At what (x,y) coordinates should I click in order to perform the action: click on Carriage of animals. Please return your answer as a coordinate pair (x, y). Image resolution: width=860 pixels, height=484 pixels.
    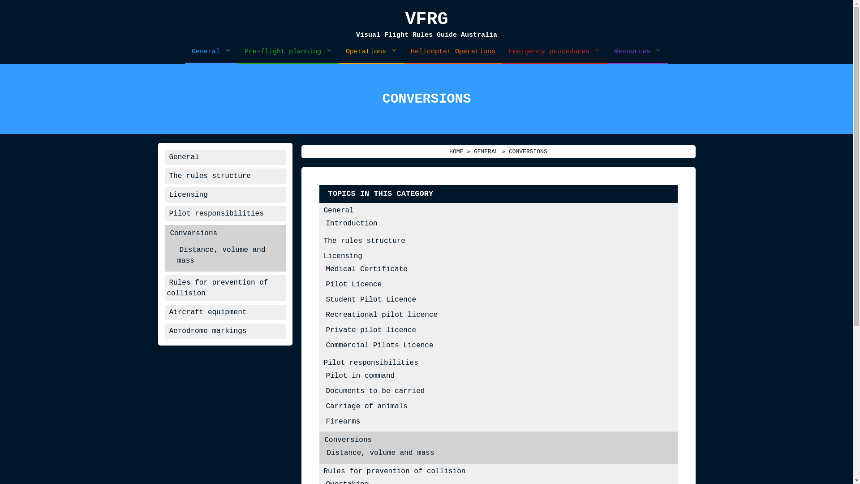
    Looking at the image, I should click on (366, 406).